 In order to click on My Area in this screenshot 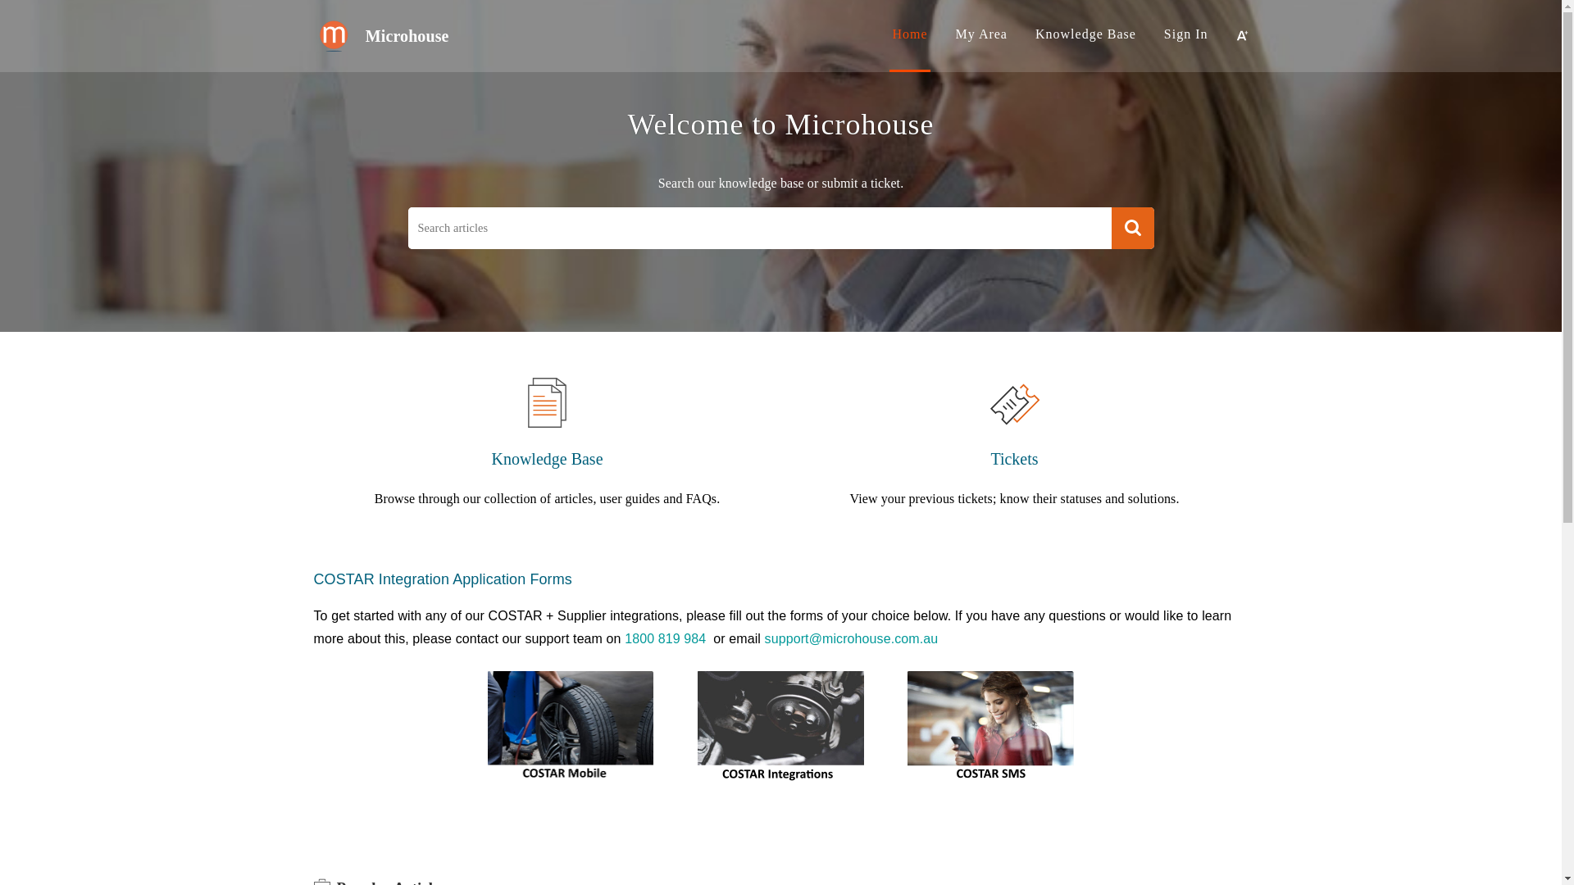, I will do `click(982, 34)`.